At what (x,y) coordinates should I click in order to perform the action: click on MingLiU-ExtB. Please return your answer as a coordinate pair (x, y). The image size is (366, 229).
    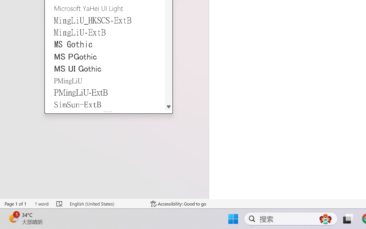
    Looking at the image, I should click on (105, 32).